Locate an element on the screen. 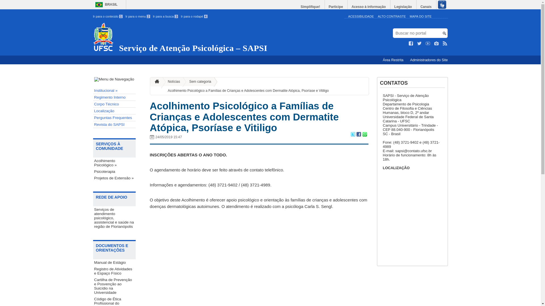 This screenshot has width=545, height=306. Veja no Instagram is located at coordinates (437, 44).